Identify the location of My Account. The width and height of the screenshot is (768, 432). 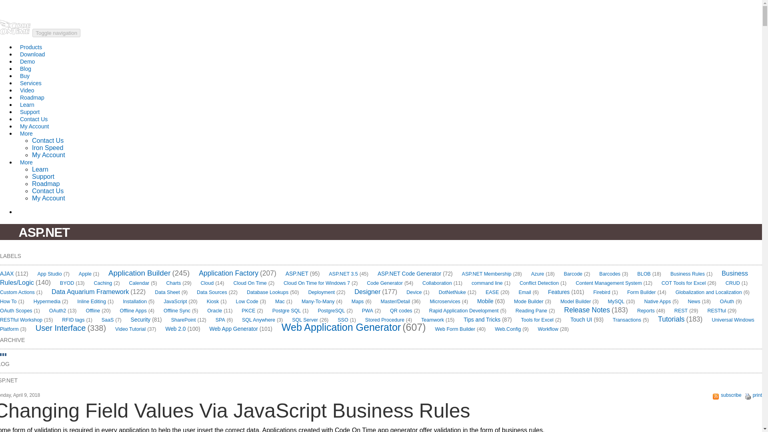
(49, 155).